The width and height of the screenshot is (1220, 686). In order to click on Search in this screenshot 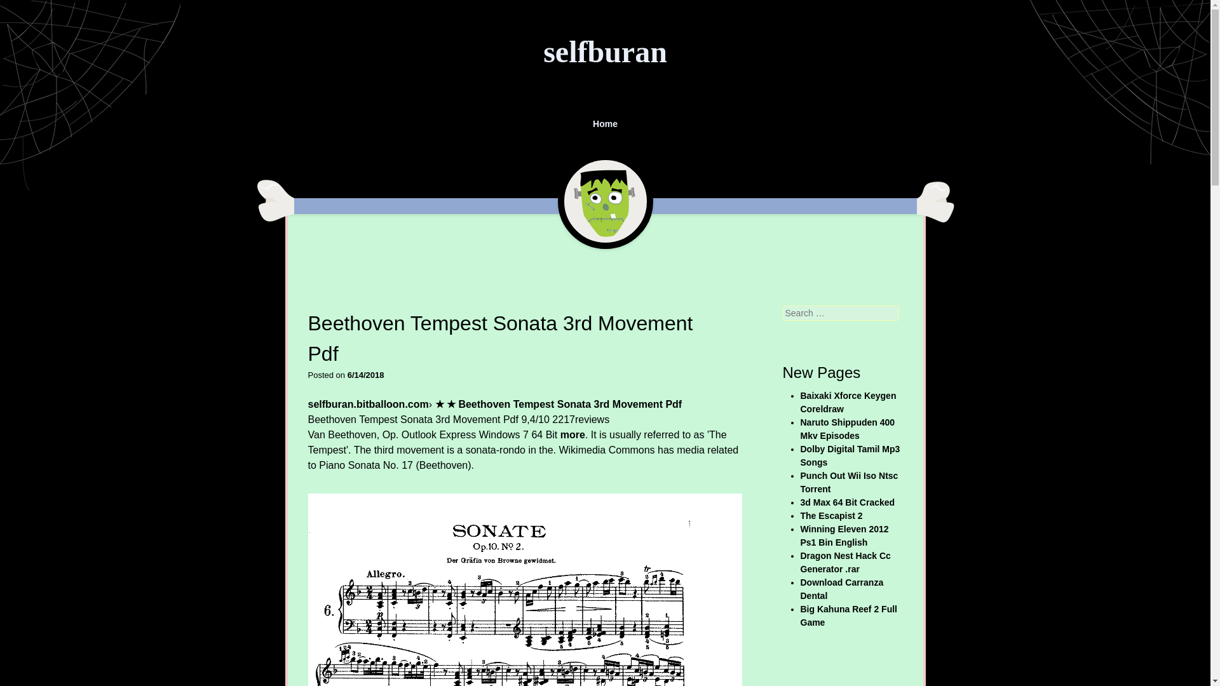, I will do `click(24, 10)`.